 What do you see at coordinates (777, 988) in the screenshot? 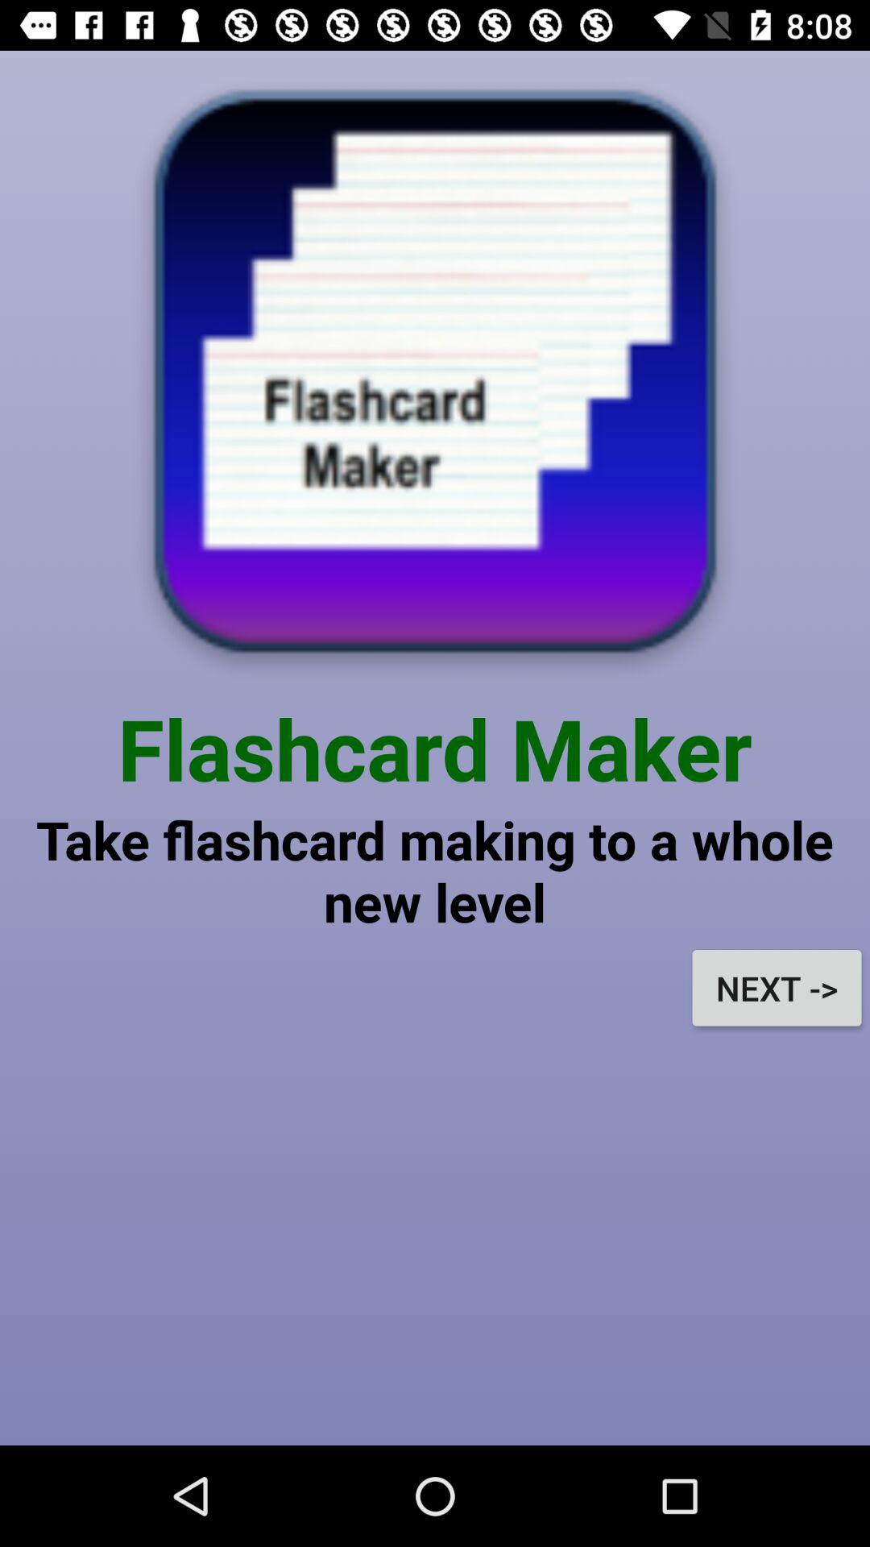
I see `tap the next ->` at bounding box center [777, 988].